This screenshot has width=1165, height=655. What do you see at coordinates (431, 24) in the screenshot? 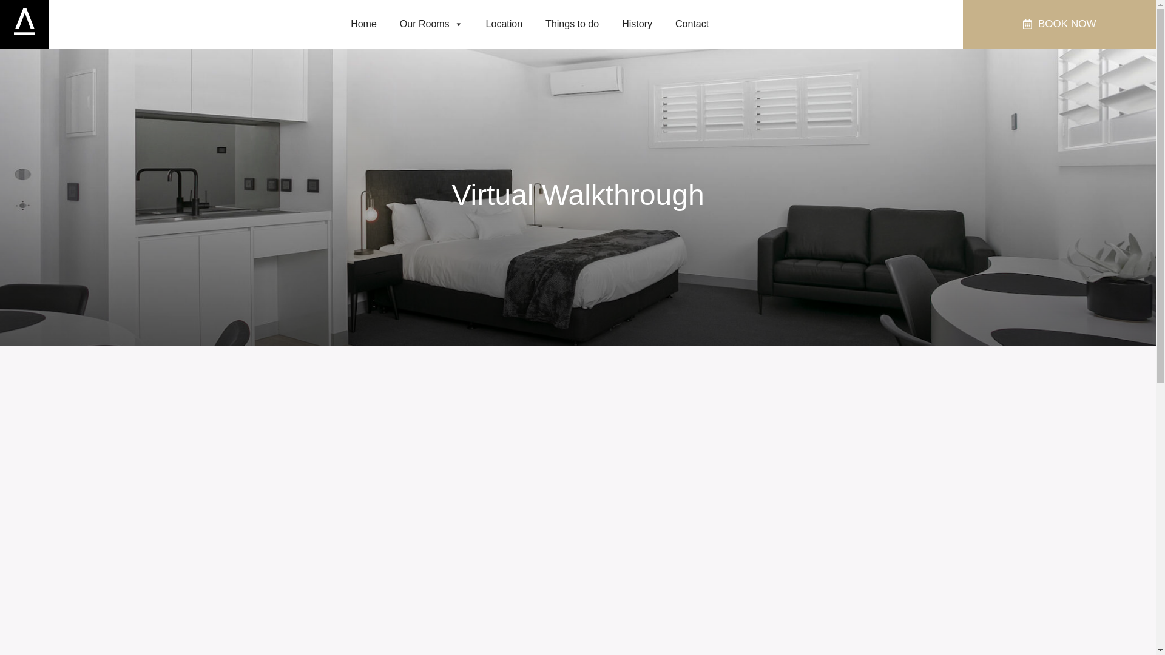
I see `Our Rooms` at bounding box center [431, 24].